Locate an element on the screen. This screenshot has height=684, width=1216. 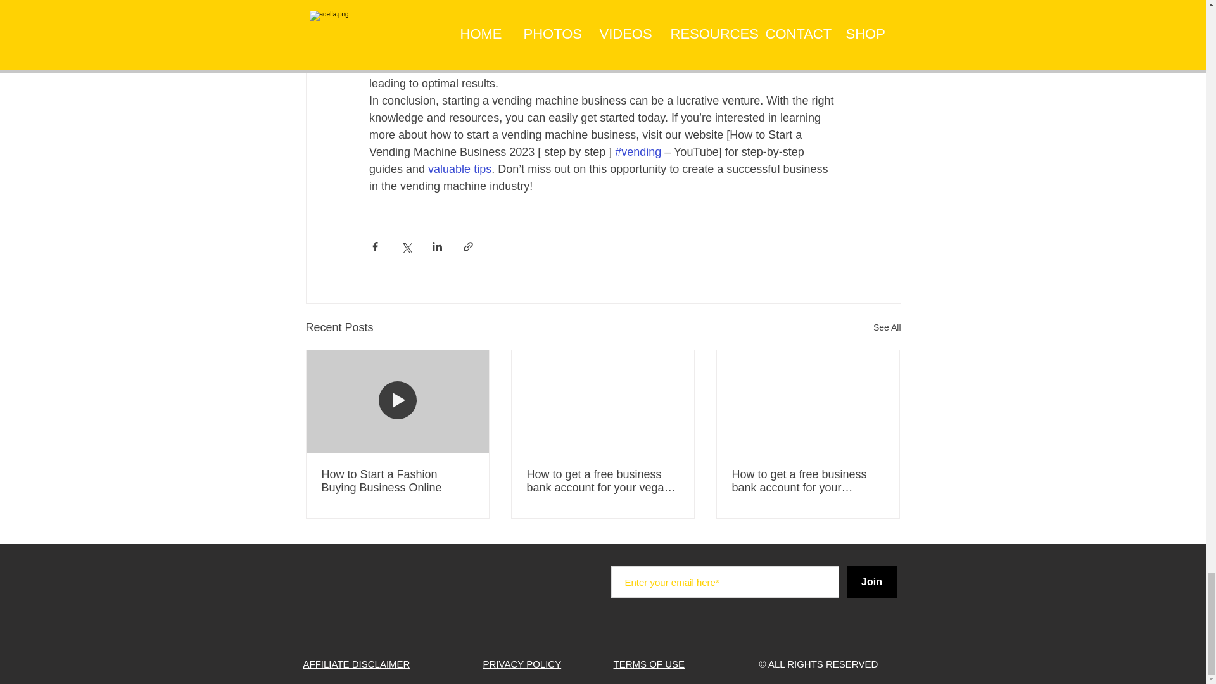
valuable tips is located at coordinates (459, 168).